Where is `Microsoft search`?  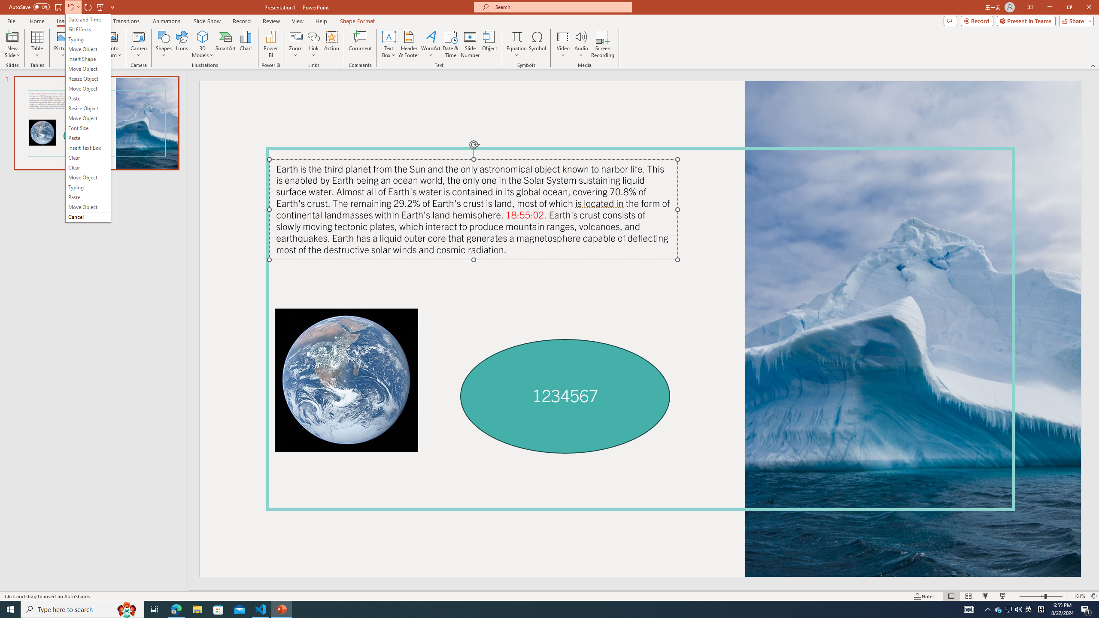
Microsoft search is located at coordinates (561, 7).